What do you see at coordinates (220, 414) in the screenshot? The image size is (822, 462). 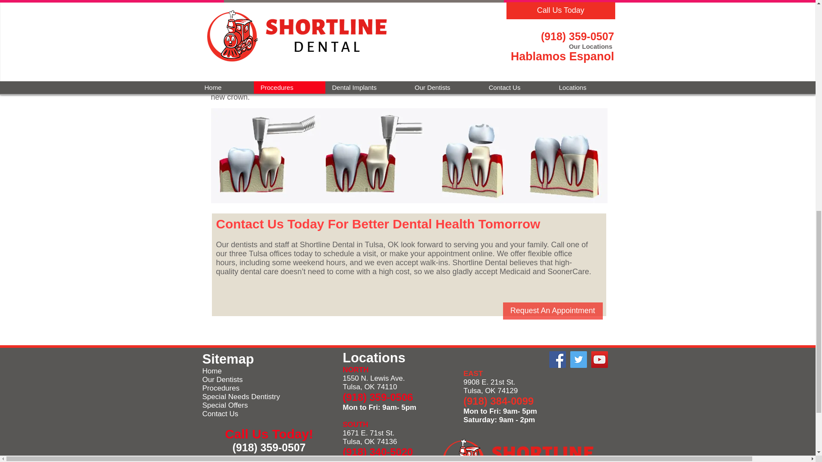 I see `Contact Us` at bounding box center [220, 414].